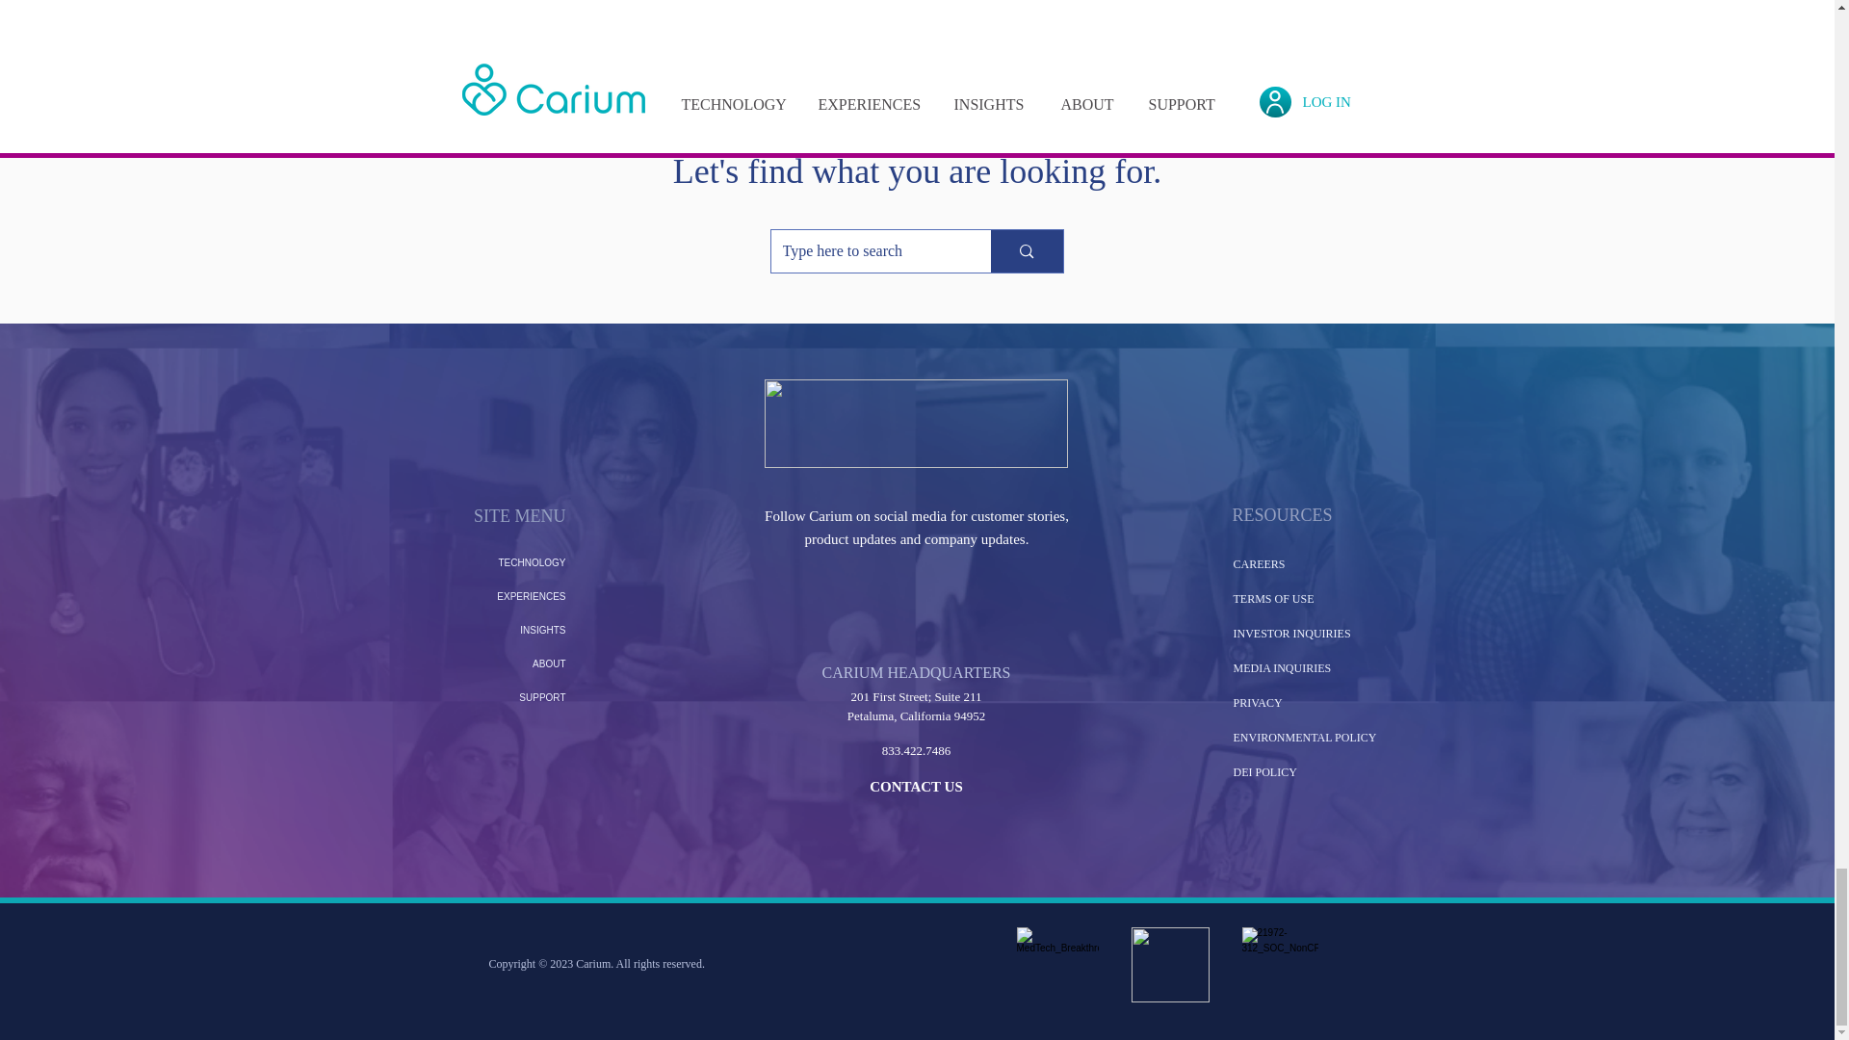  Describe the element at coordinates (1259, 563) in the screenshot. I see `CAREERS` at that location.